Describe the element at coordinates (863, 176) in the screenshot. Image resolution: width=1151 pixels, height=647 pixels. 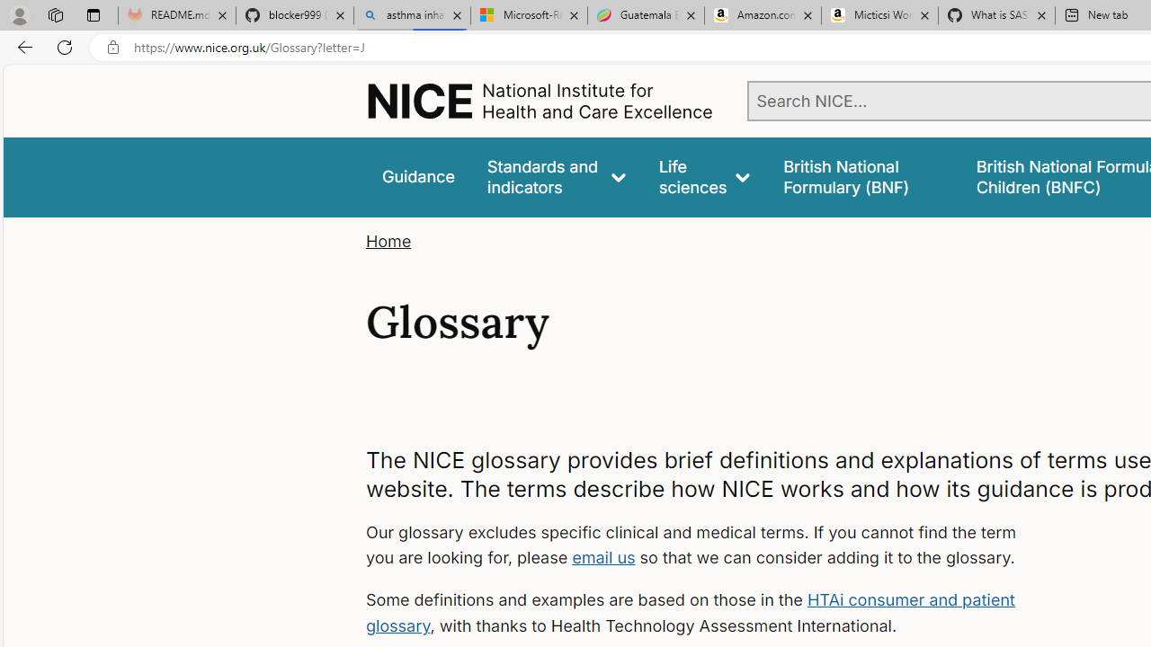
I see `false` at that location.